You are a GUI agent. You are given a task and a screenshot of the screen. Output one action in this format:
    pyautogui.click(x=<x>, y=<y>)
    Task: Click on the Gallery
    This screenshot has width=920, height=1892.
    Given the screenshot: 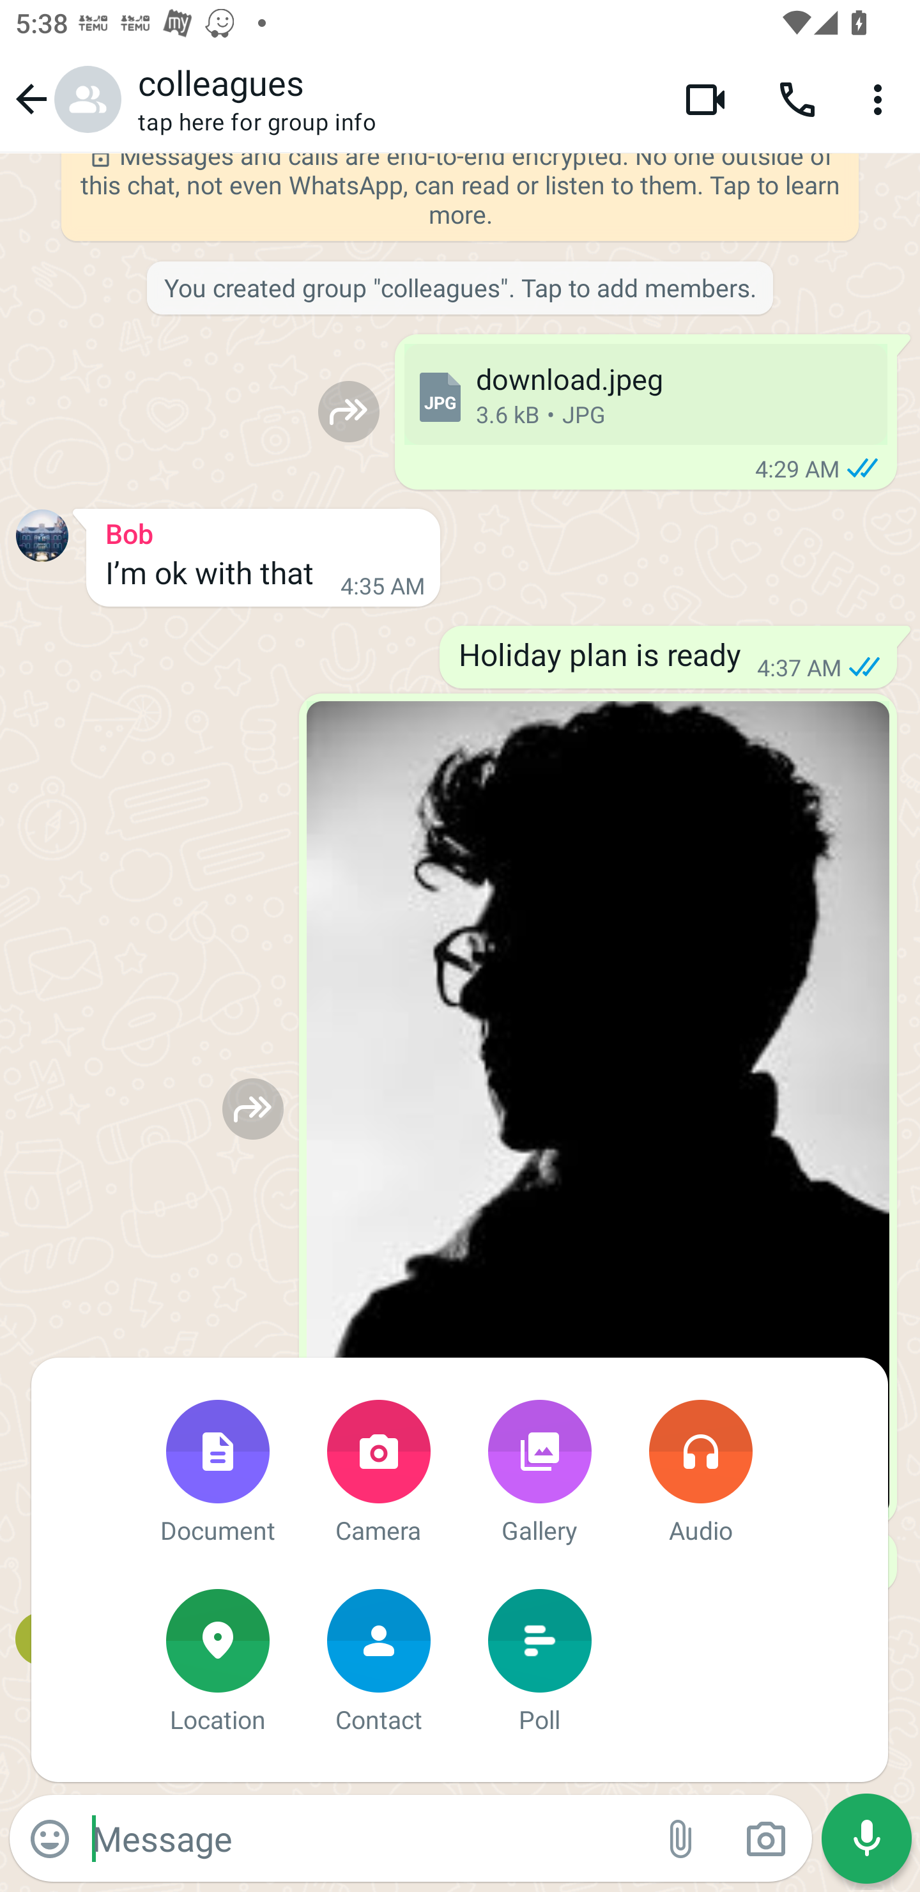 What is the action you would take?
    pyautogui.click(x=539, y=1474)
    